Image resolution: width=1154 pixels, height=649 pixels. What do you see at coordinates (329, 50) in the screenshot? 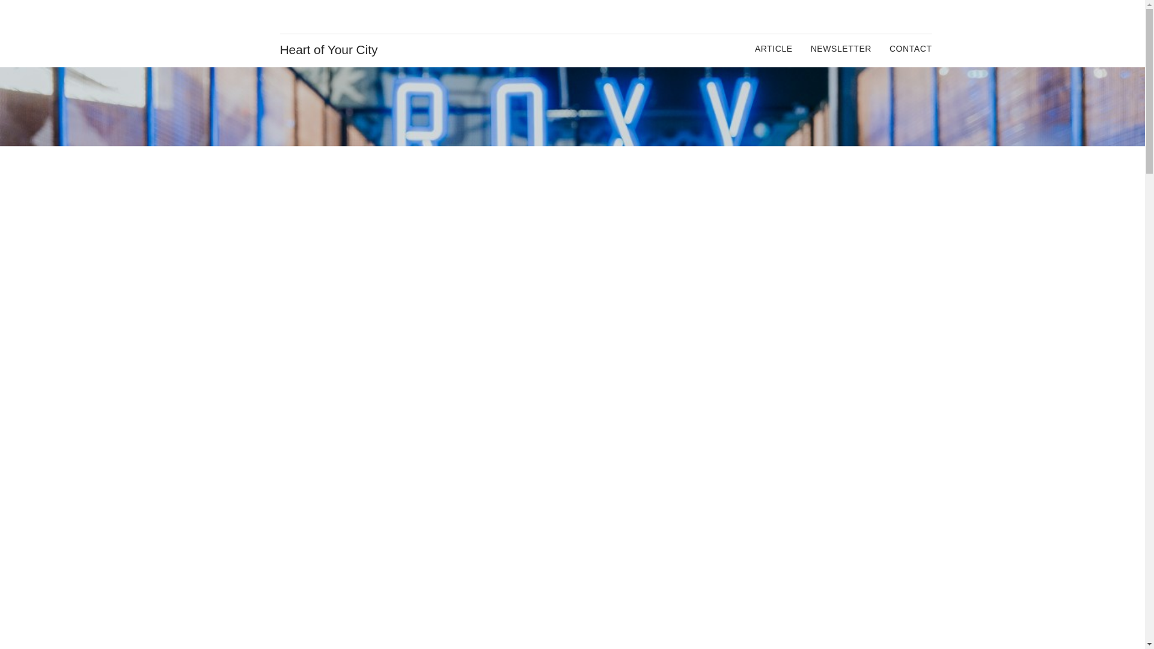
I see `Heart of Your City` at bounding box center [329, 50].